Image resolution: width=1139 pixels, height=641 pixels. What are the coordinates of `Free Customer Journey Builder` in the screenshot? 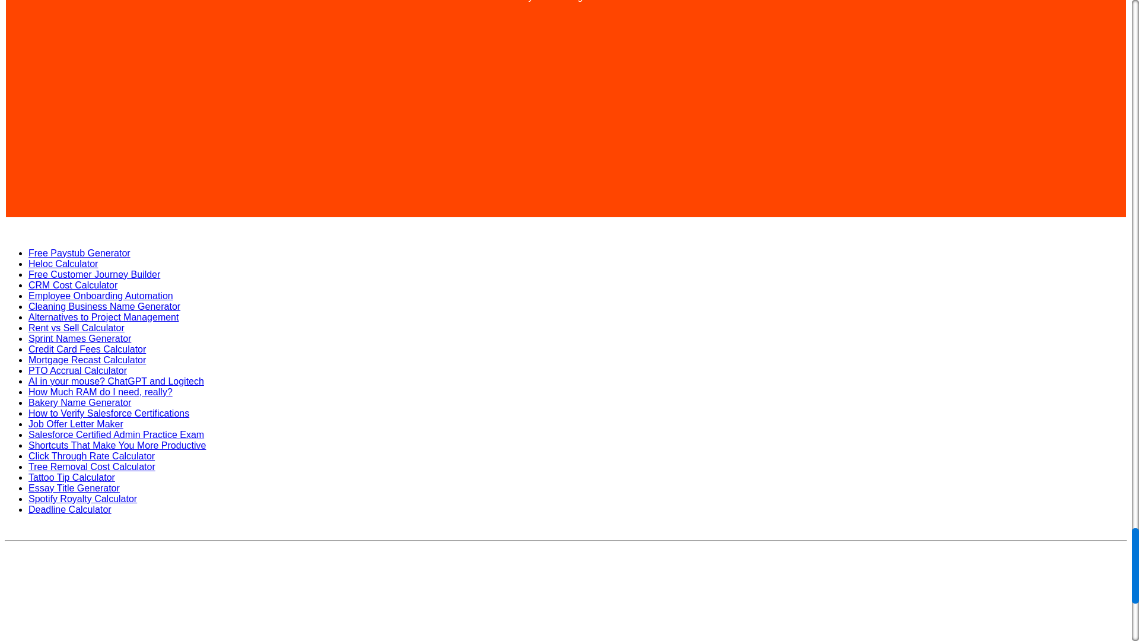 It's located at (94, 274).